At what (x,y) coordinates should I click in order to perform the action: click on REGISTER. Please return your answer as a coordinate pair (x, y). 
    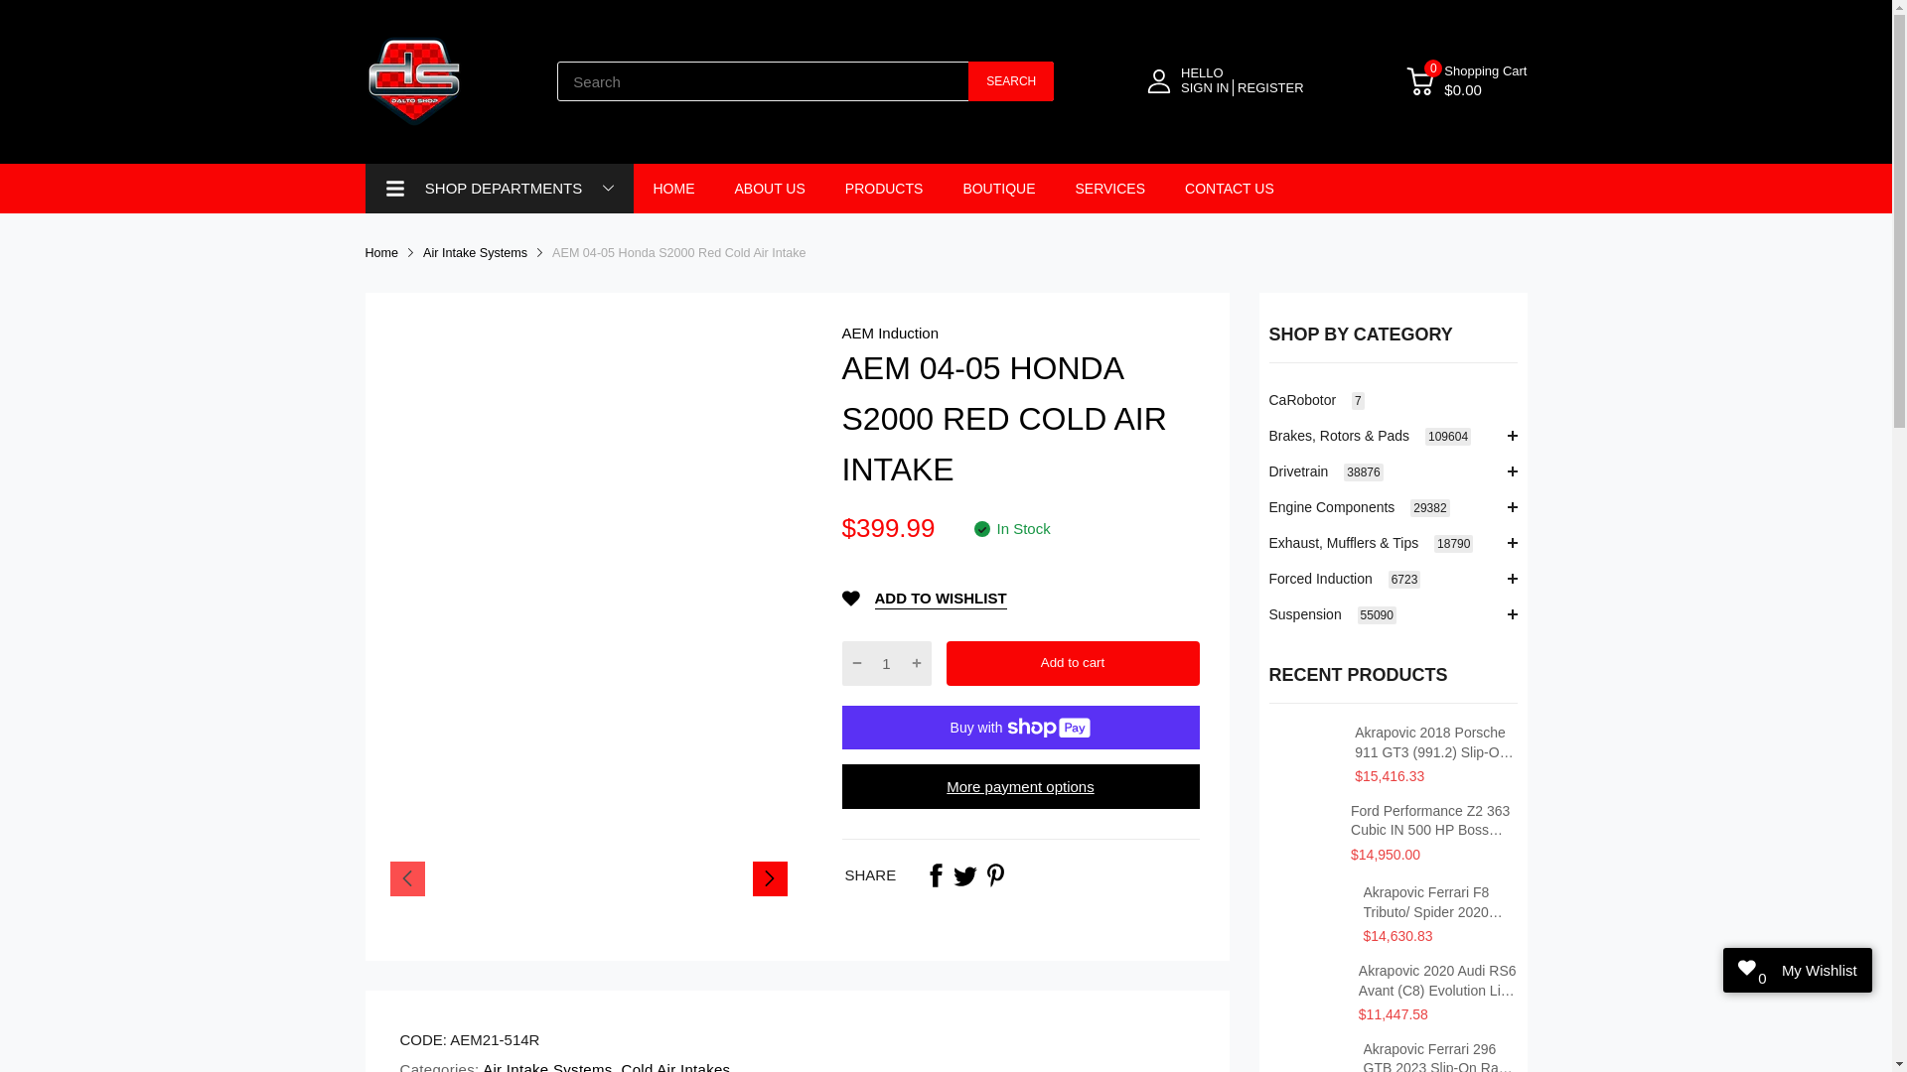
    Looking at the image, I should click on (1269, 87).